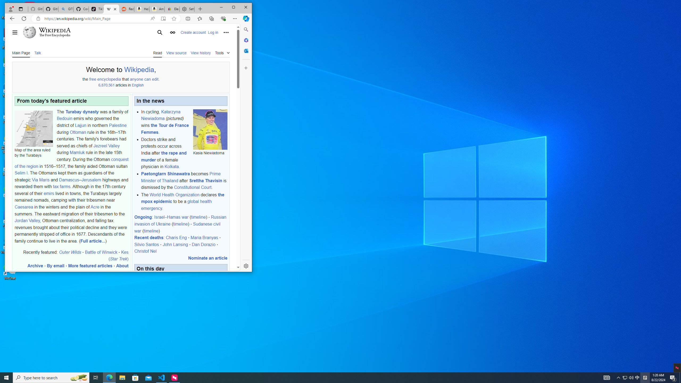 This screenshot has height=383, width=681. I want to click on (timeline), so click(151, 231).